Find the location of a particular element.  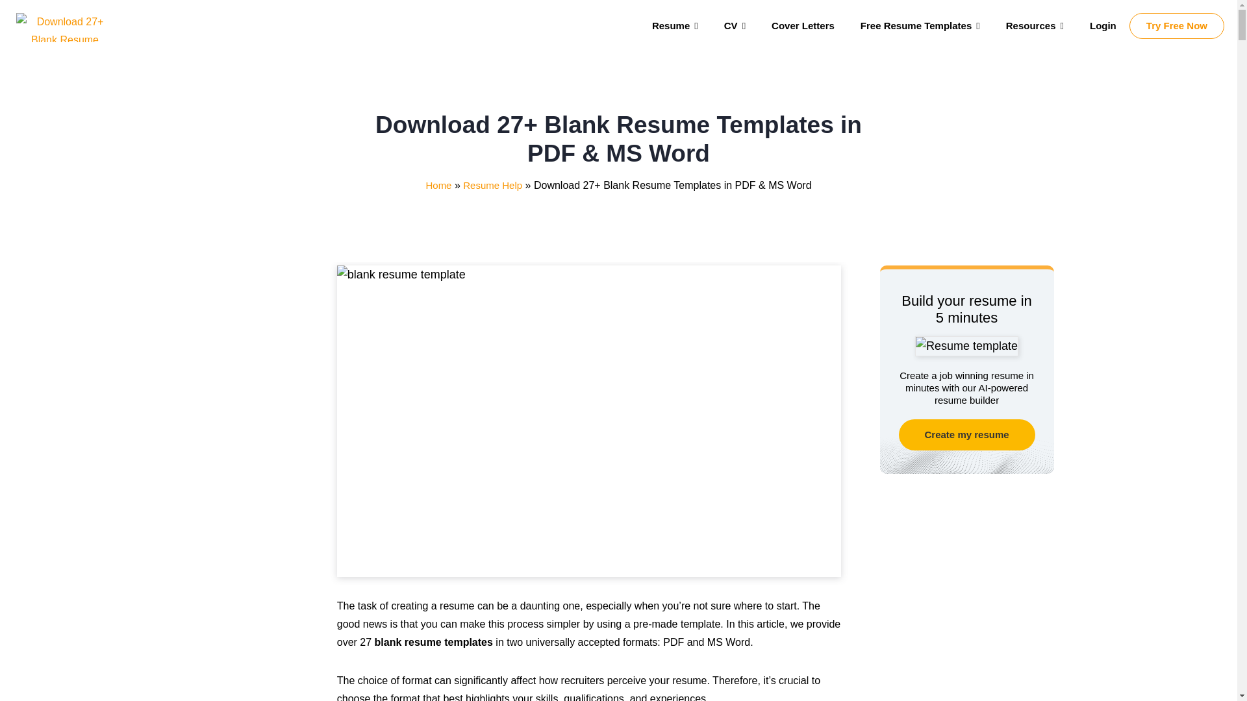

Resume is located at coordinates (674, 26).